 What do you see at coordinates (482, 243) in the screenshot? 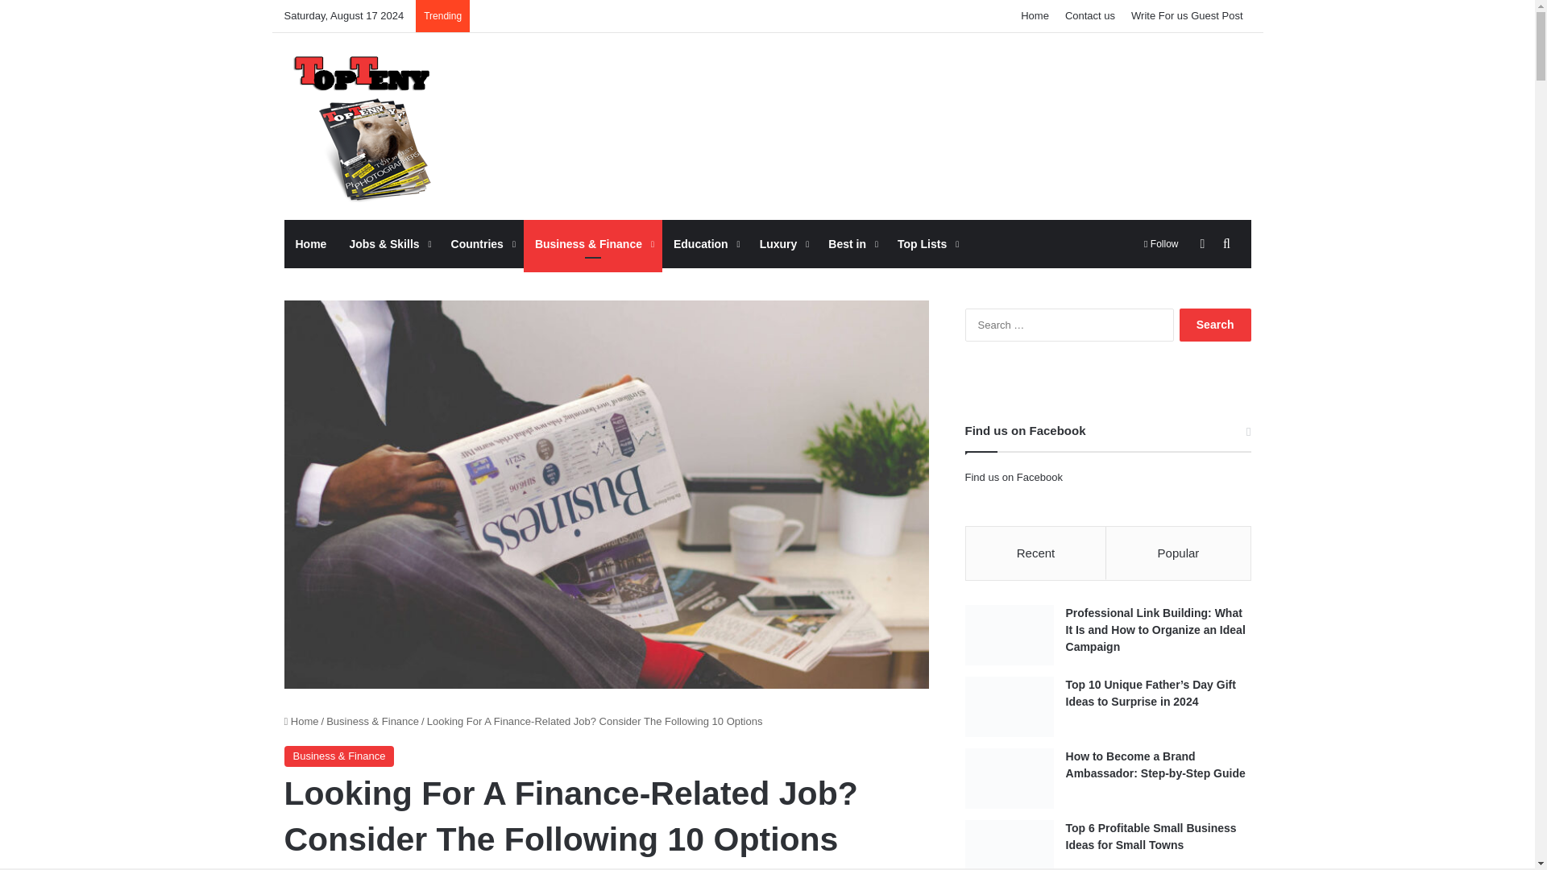
I see `Countries` at bounding box center [482, 243].